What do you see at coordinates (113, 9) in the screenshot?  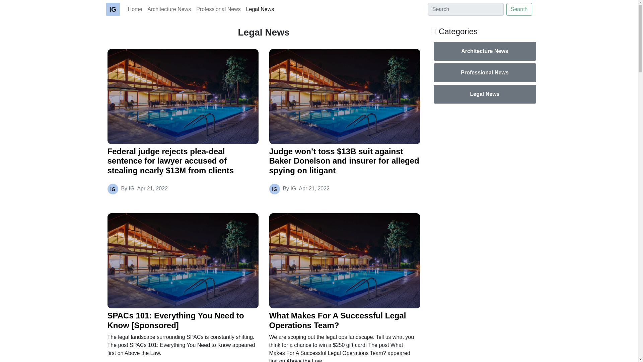 I see `IG` at bounding box center [113, 9].